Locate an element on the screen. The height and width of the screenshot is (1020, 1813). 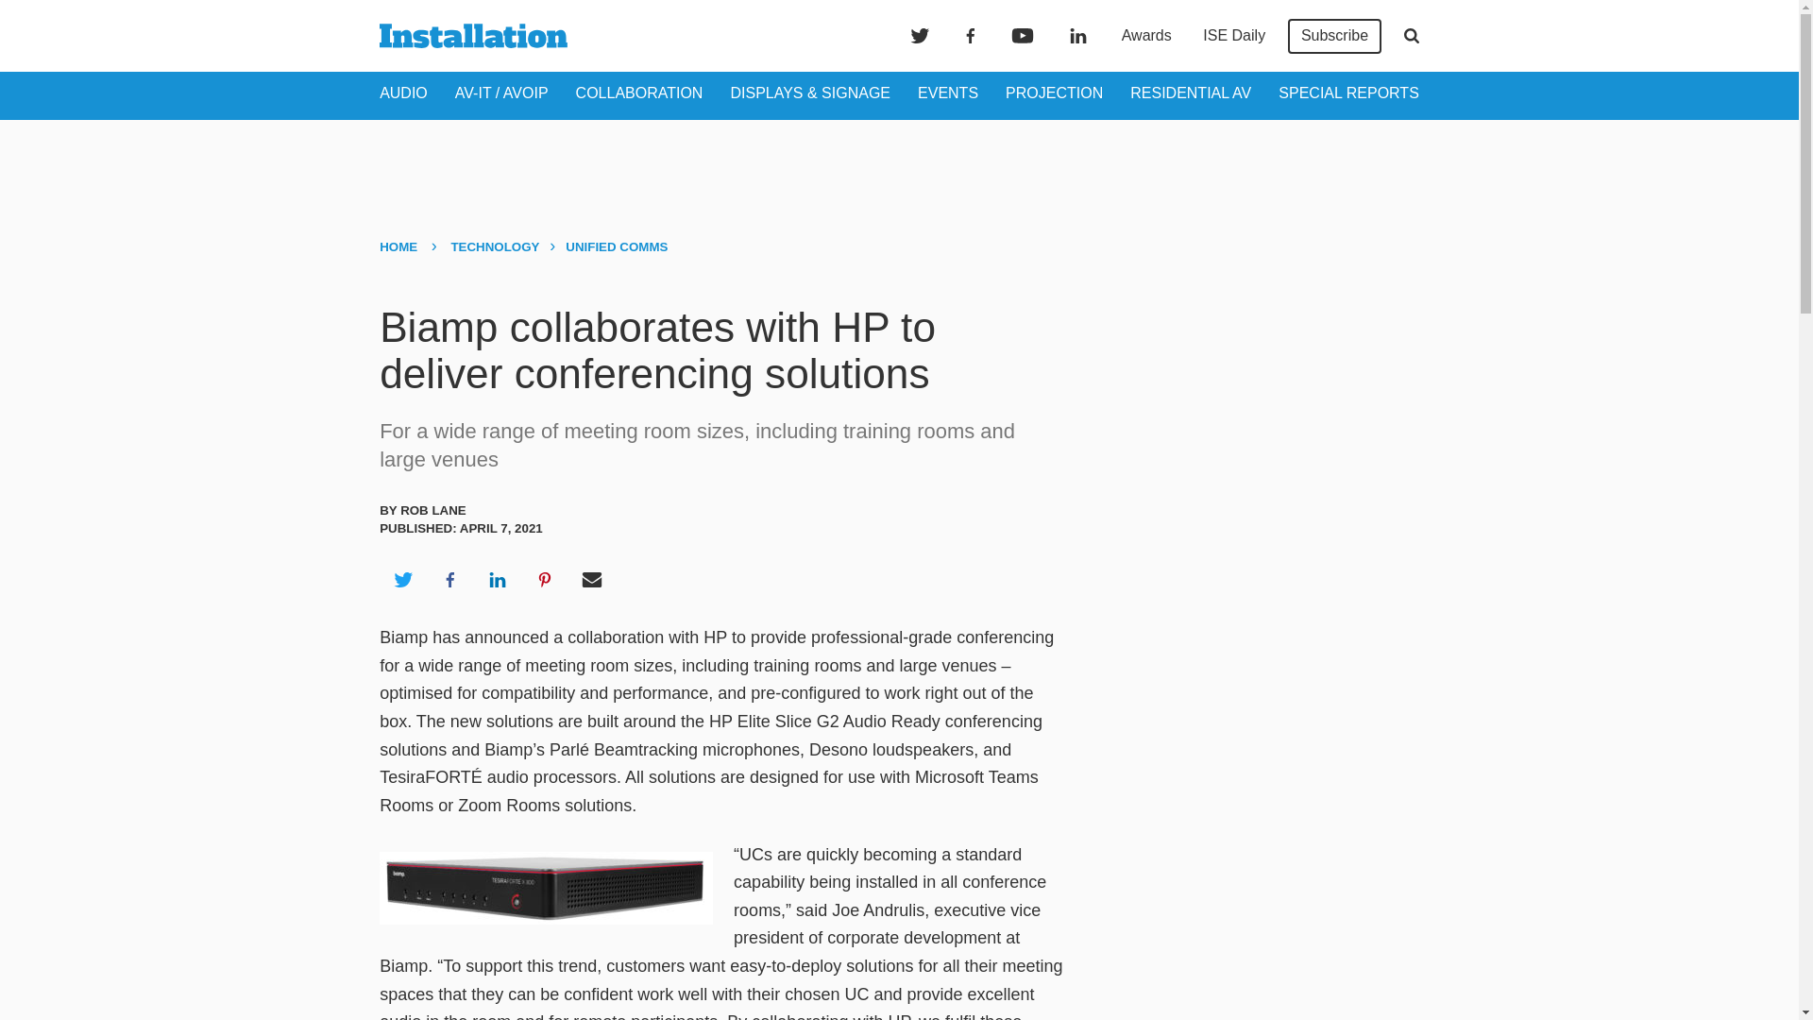
Rob Lane's Author Profile is located at coordinates (432, 510).